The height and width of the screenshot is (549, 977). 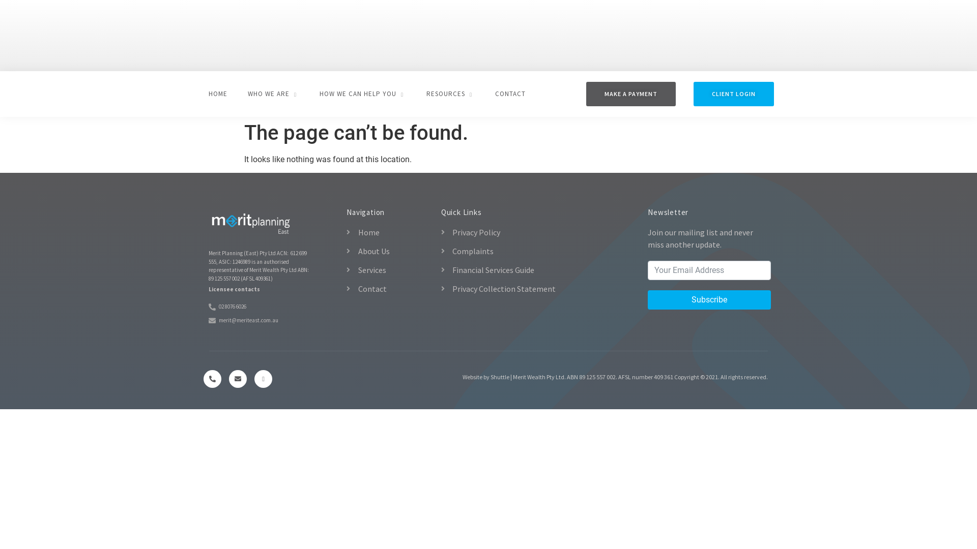 What do you see at coordinates (389, 232) in the screenshot?
I see `Home` at bounding box center [389, 232].